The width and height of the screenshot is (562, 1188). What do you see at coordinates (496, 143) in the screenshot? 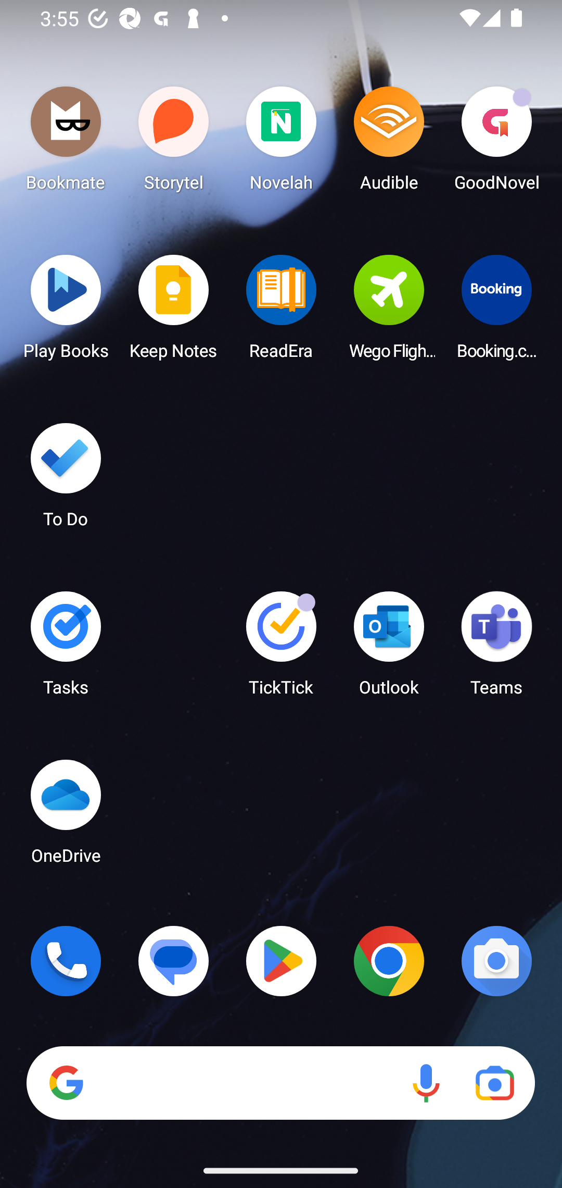
I see `GoodNovel GoodNovel has 1 notification` at bounding box center [496, 143].